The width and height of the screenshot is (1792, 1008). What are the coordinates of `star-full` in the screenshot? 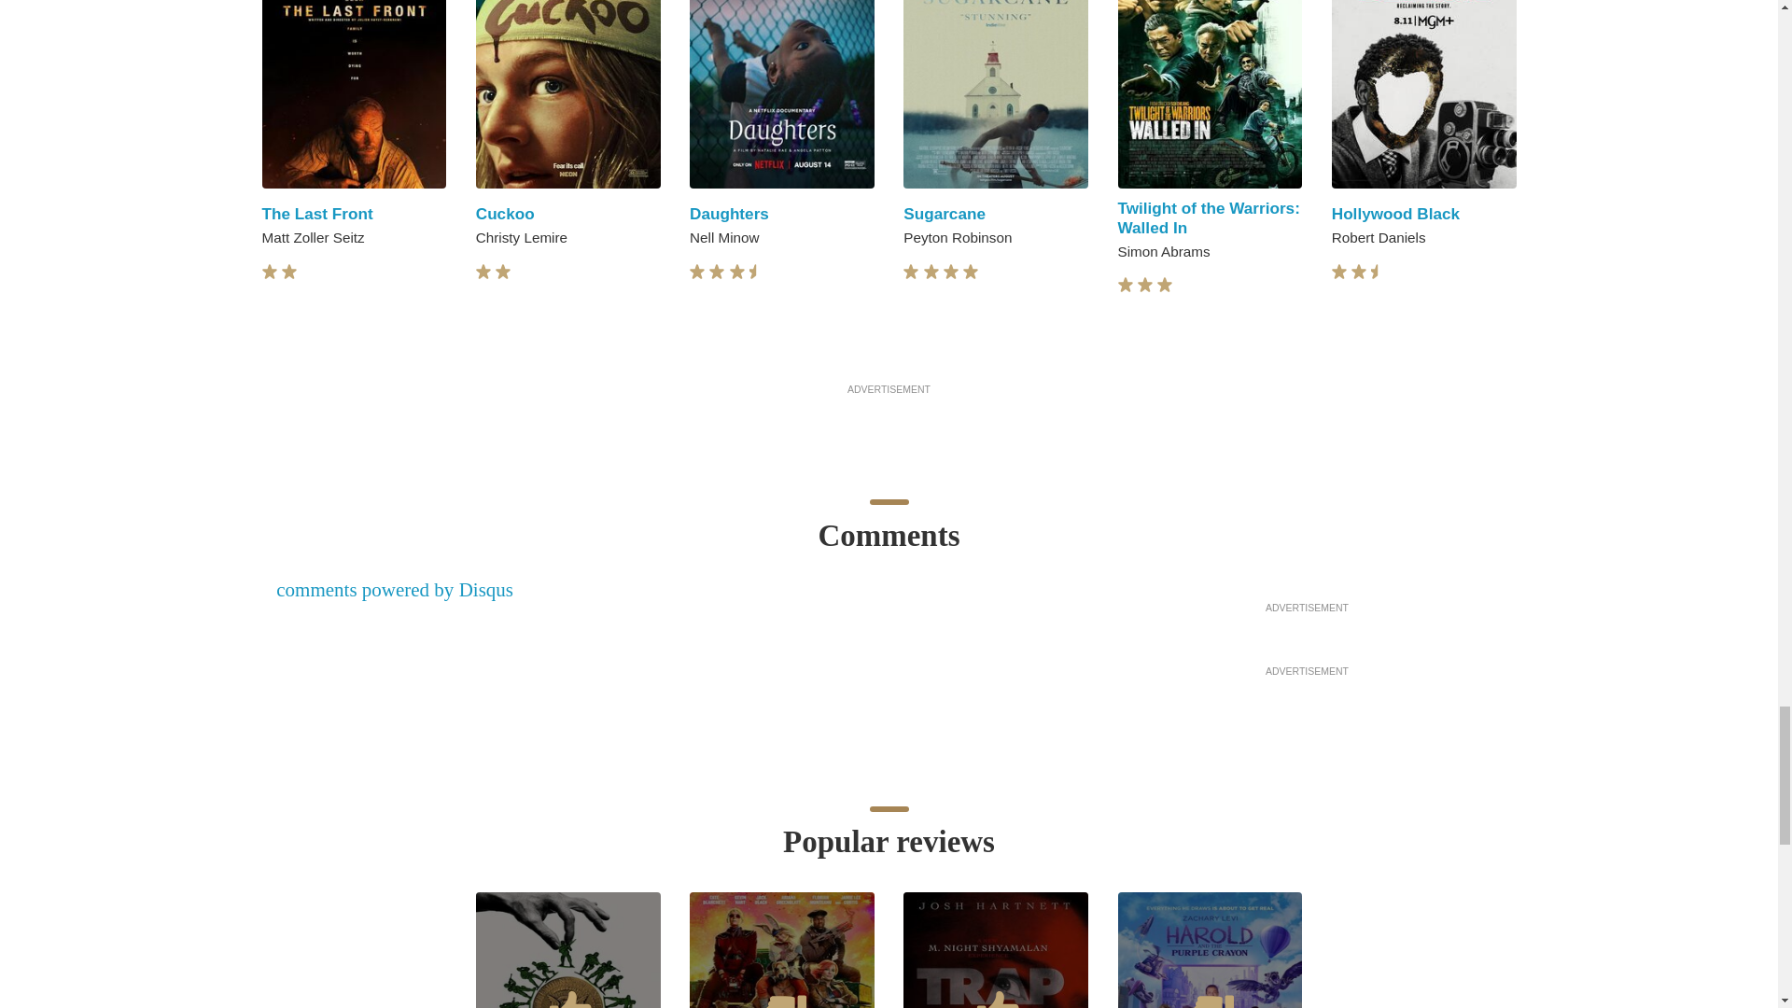 It's located at (910, 272).